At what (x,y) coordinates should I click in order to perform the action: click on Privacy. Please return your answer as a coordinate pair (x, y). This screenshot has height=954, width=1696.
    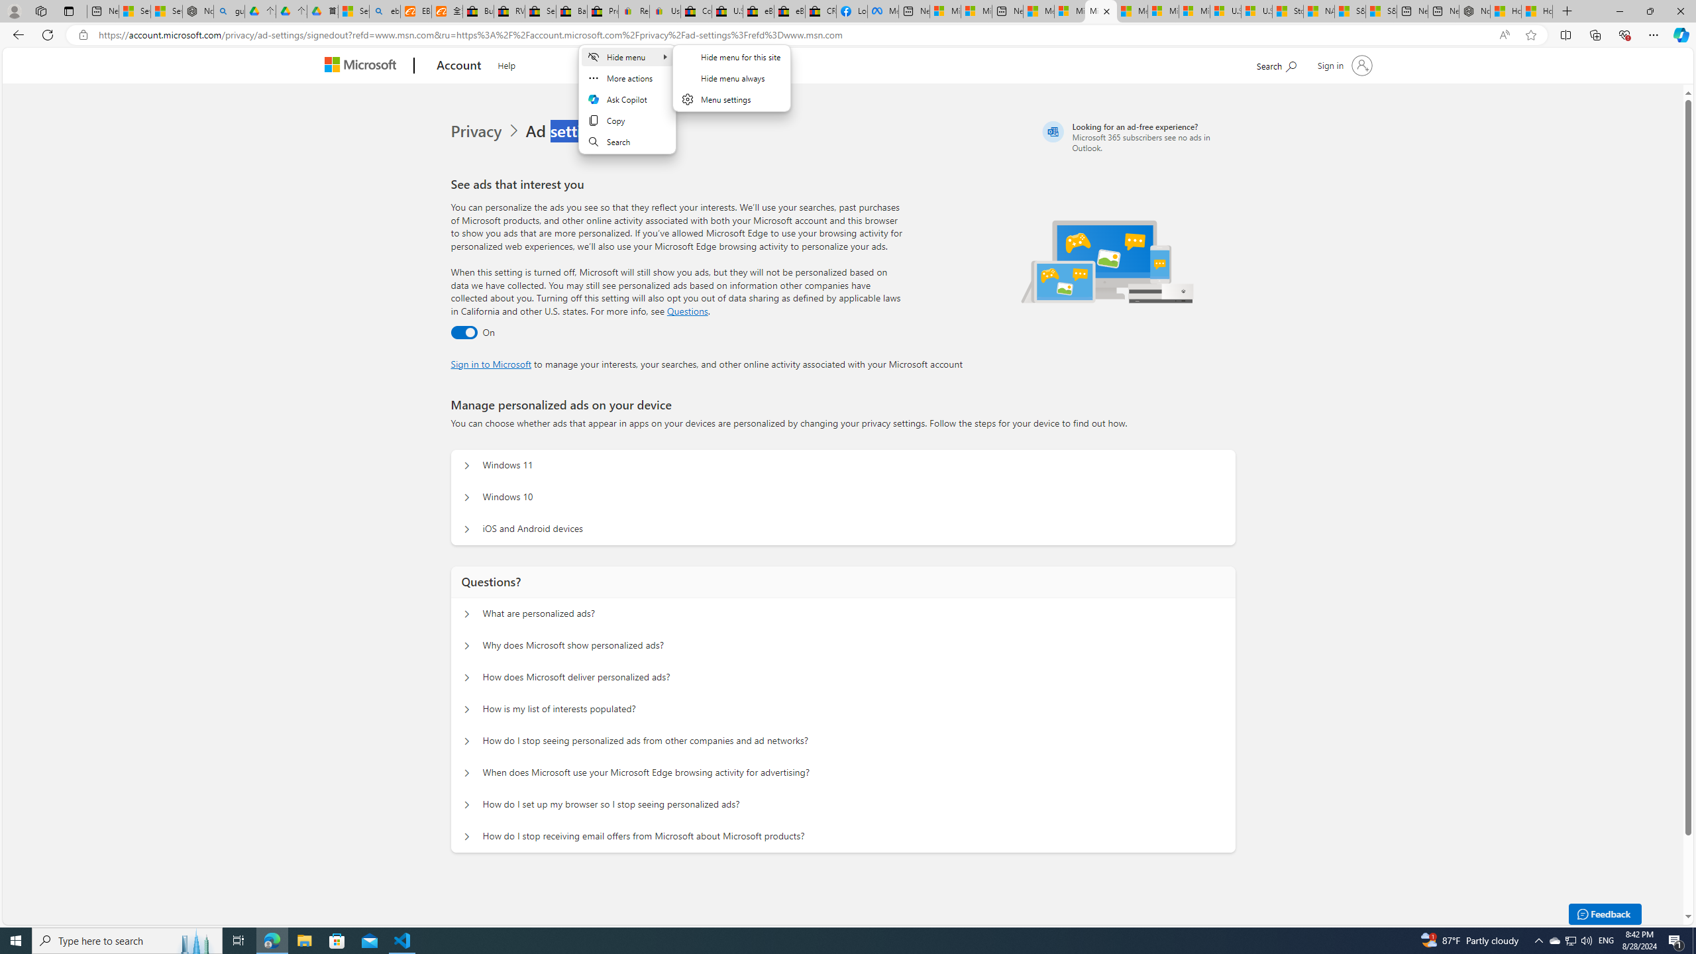
    Looking at the image, I should click on (488, 131).